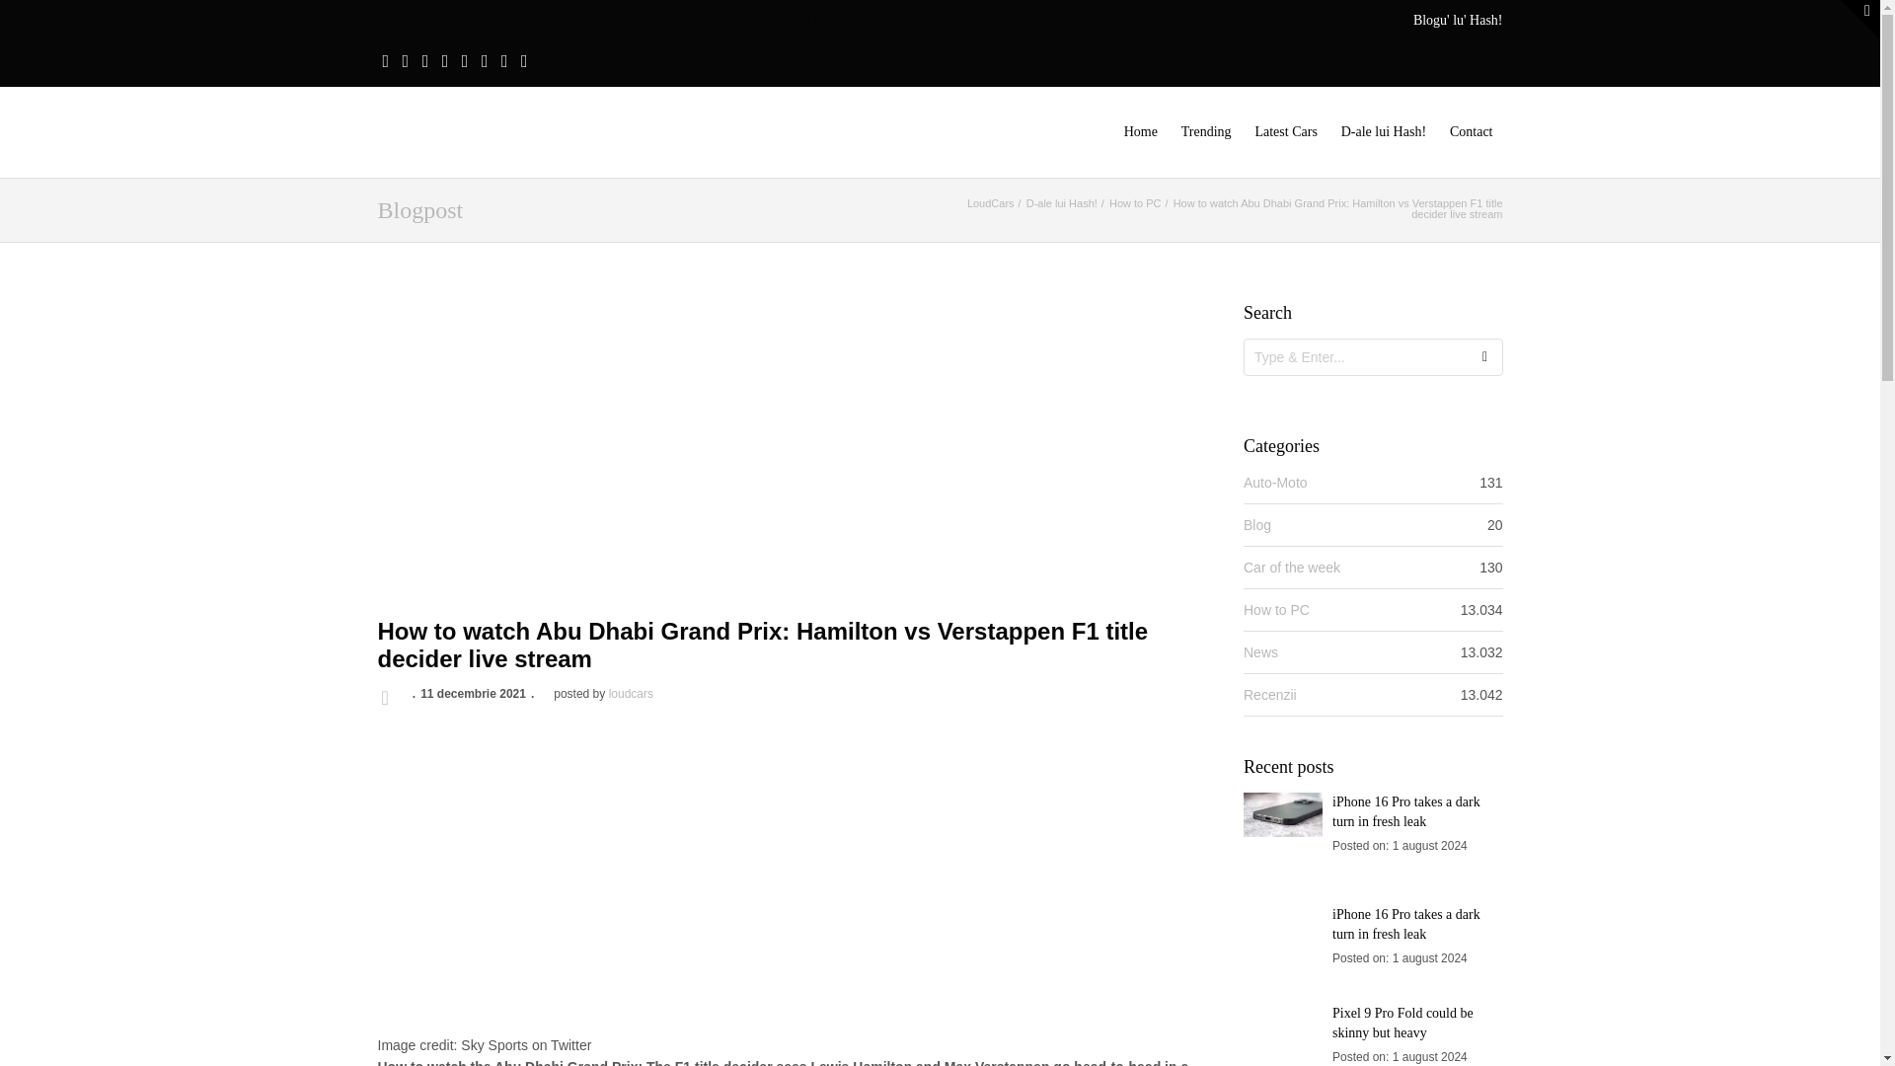  I want to click on How to PC, so click(1135, 202).